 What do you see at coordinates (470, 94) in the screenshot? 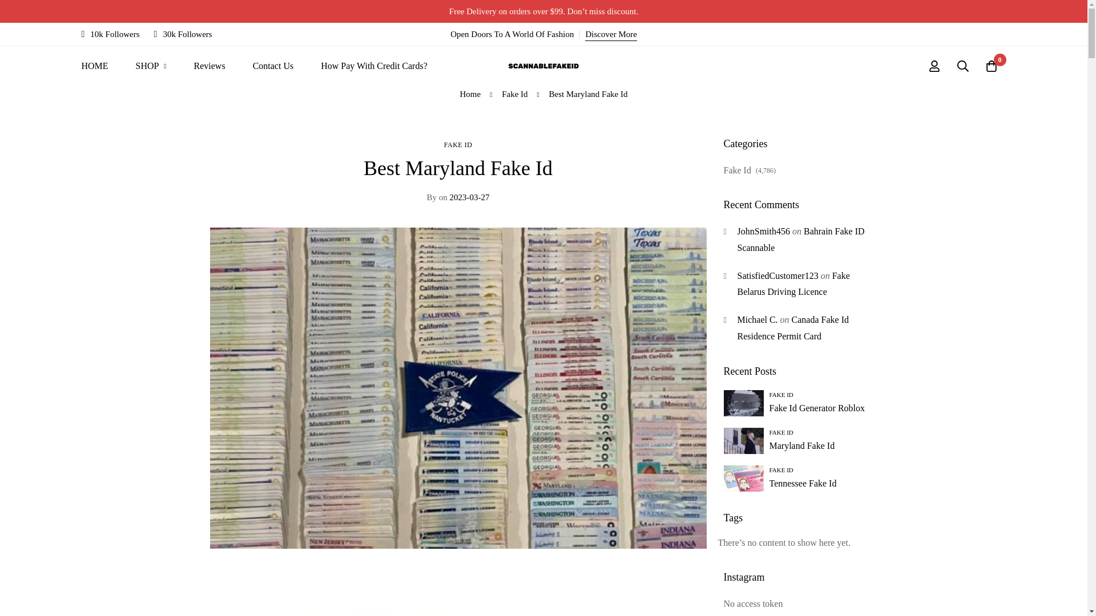
I see `Home` at bounding box center [470, 94].